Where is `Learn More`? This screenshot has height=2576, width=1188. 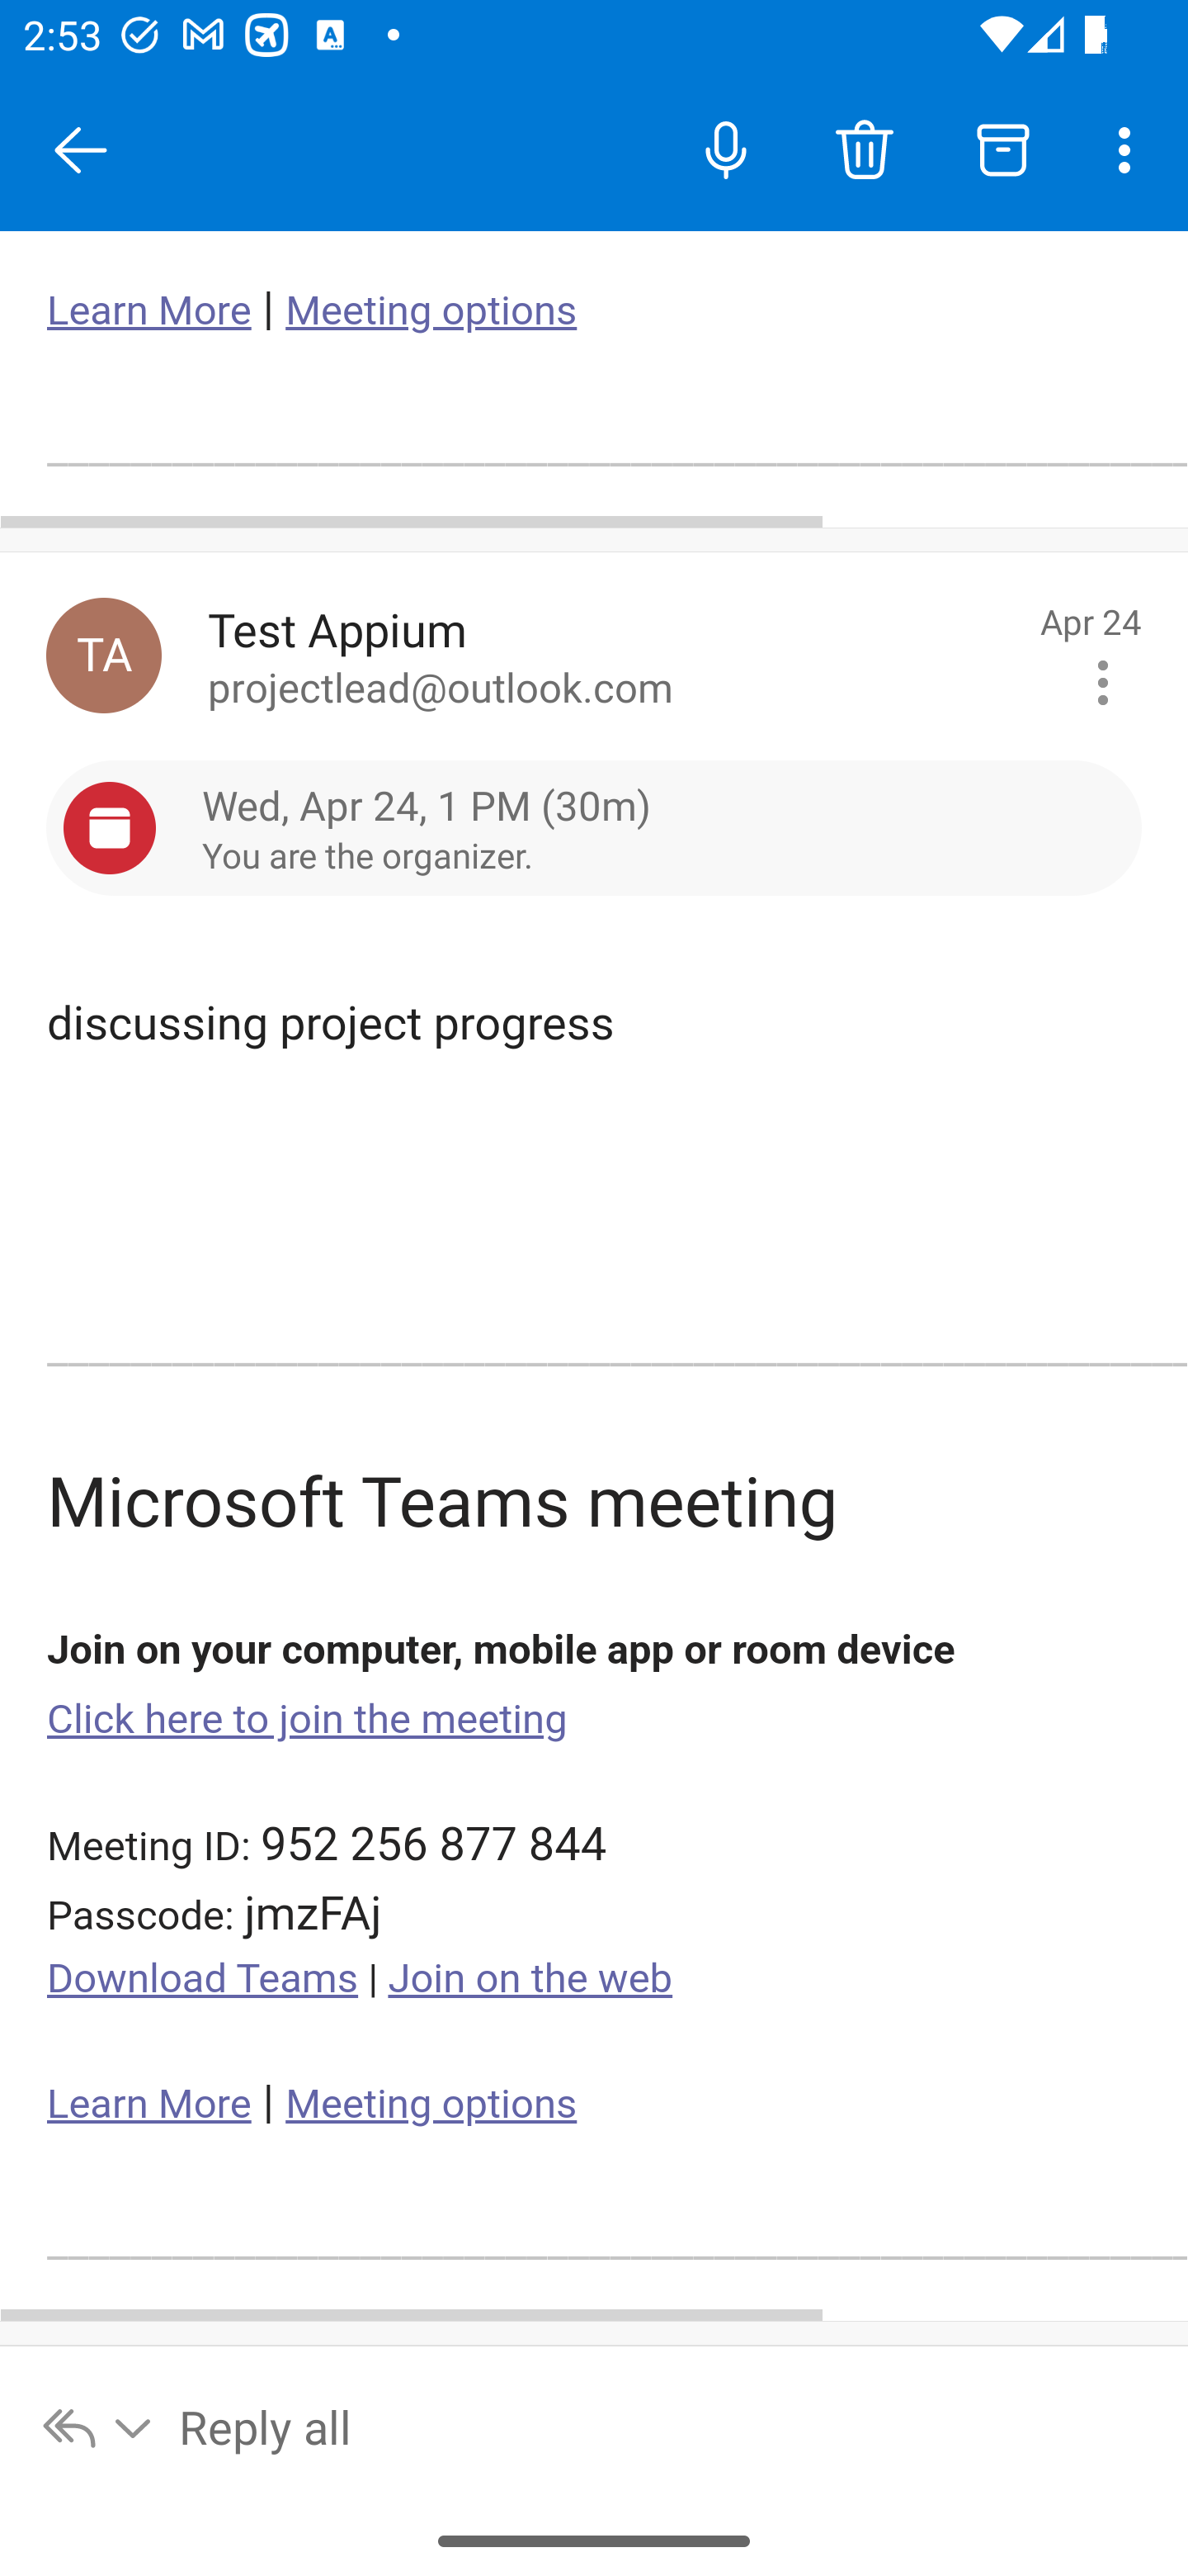
Learn More is located at coordinates (149, 2104).